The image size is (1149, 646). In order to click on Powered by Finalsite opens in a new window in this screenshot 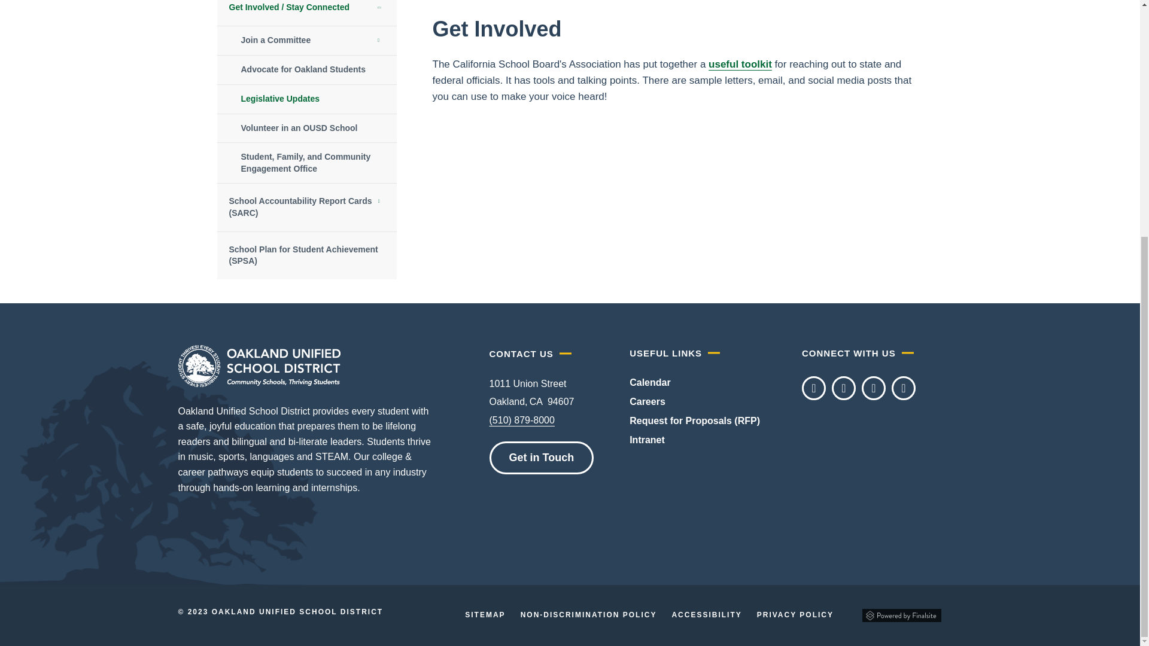, I will do `click(901, 615)`.